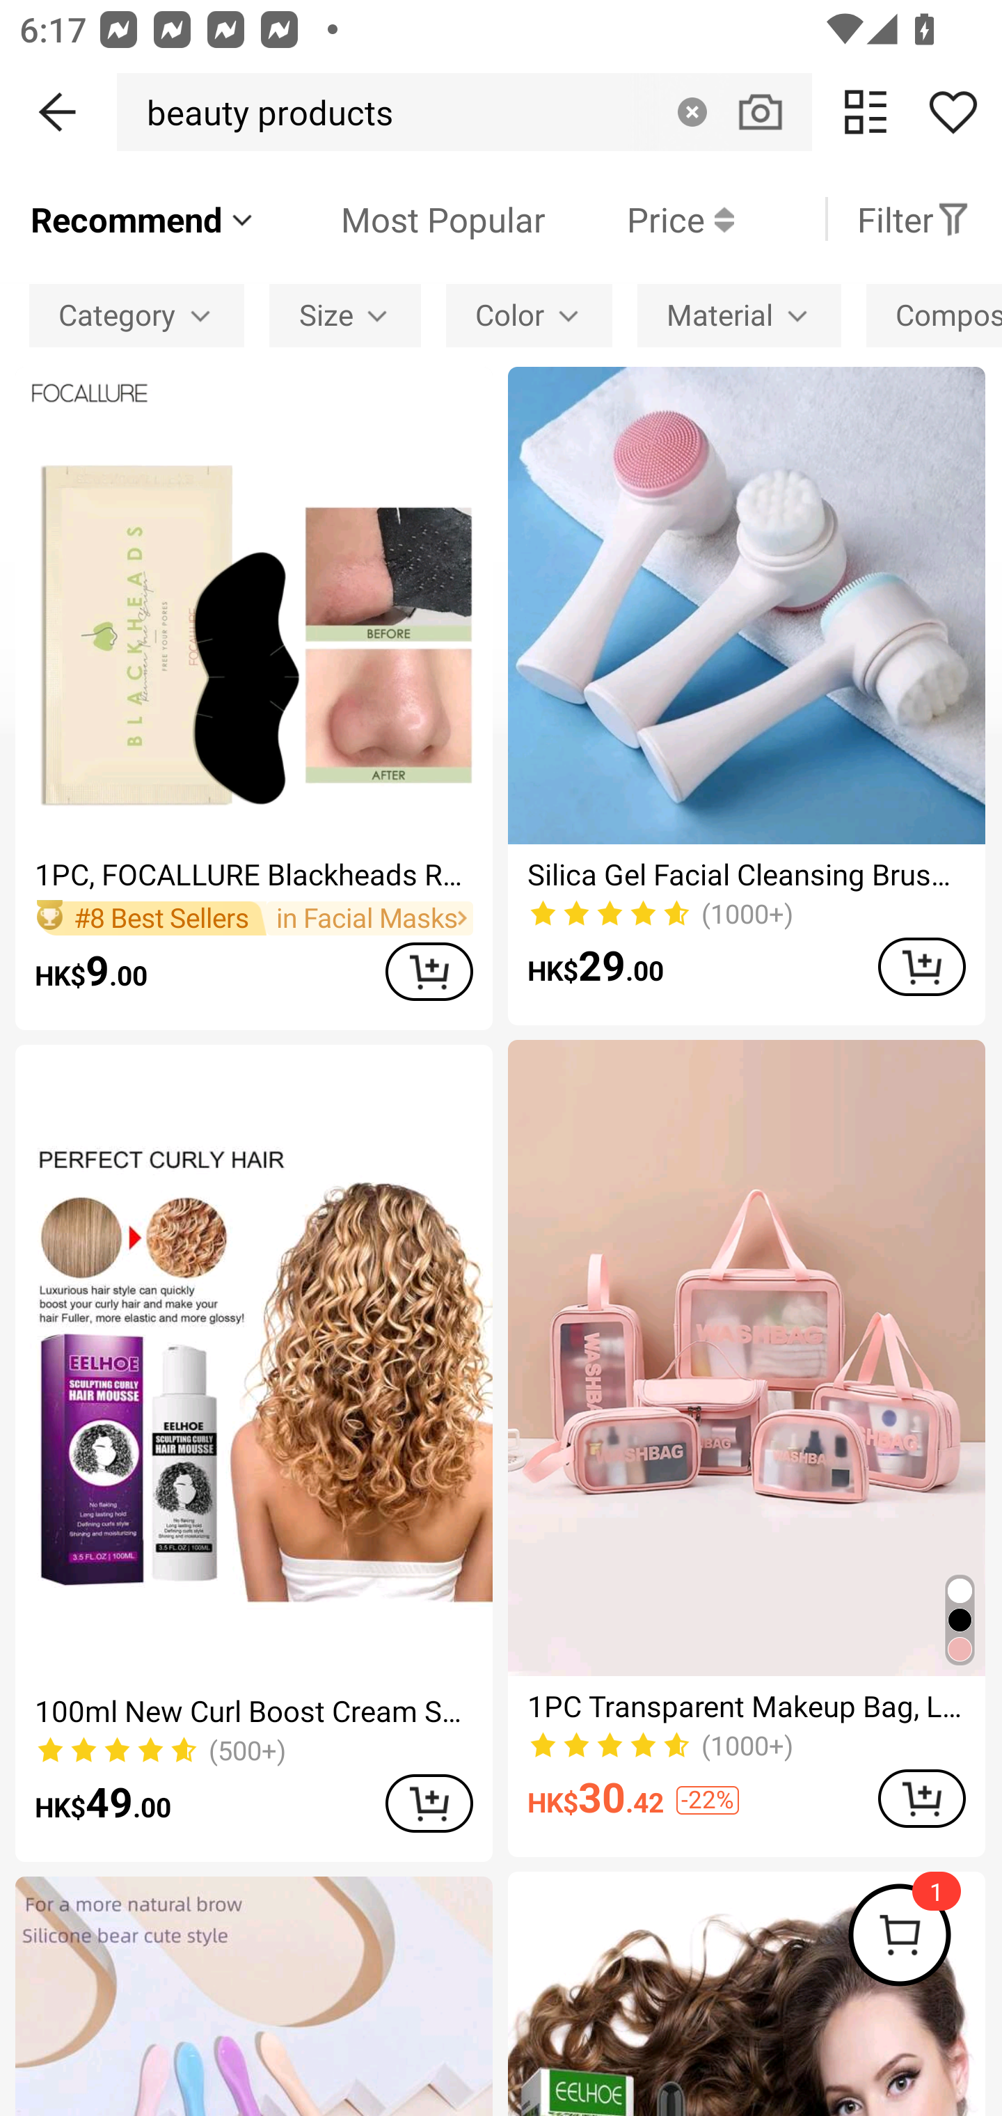 The height and width of the screenshot is (2116, 1002). Describe the element at coordinates (345, 315) in the screenshot. I see `Size` at that location.